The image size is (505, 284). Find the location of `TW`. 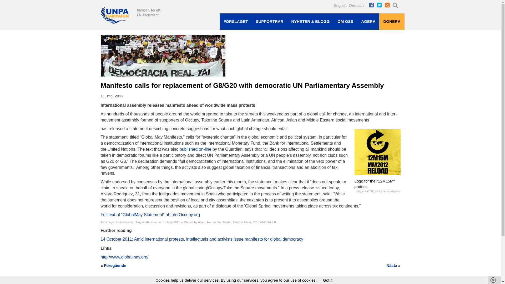

TW is located at coordinates (380, 5).